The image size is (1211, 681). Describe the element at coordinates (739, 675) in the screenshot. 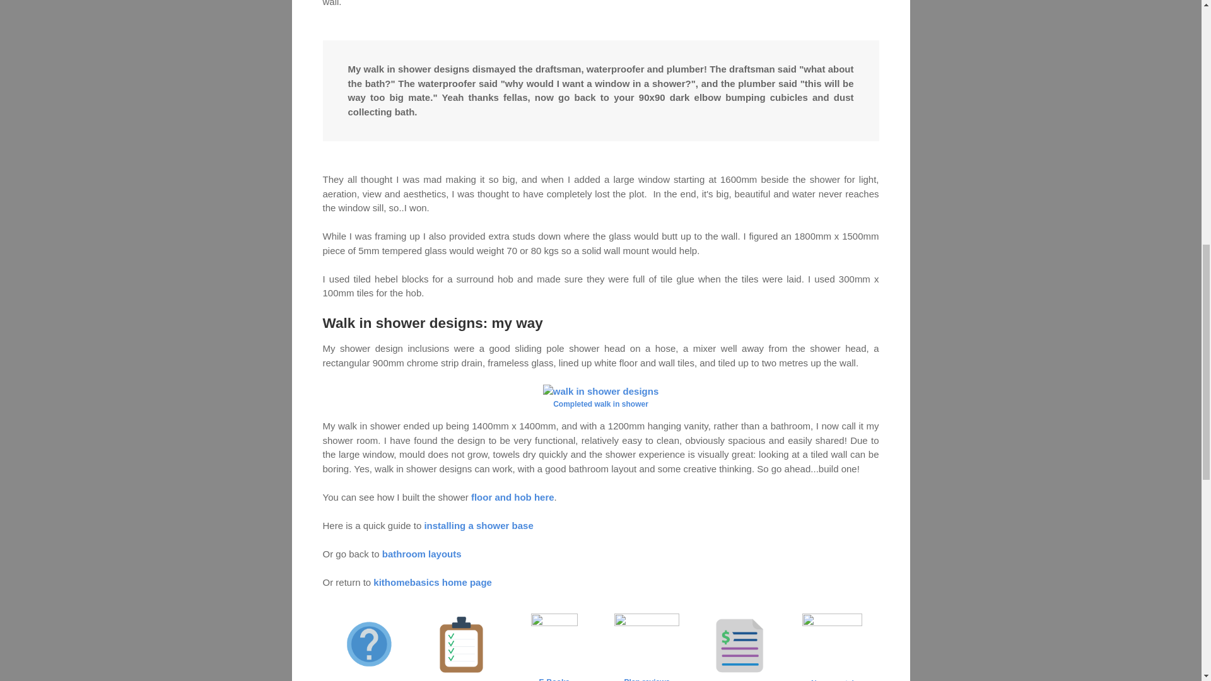

I see `Go to Kit Home Prices` at that location.